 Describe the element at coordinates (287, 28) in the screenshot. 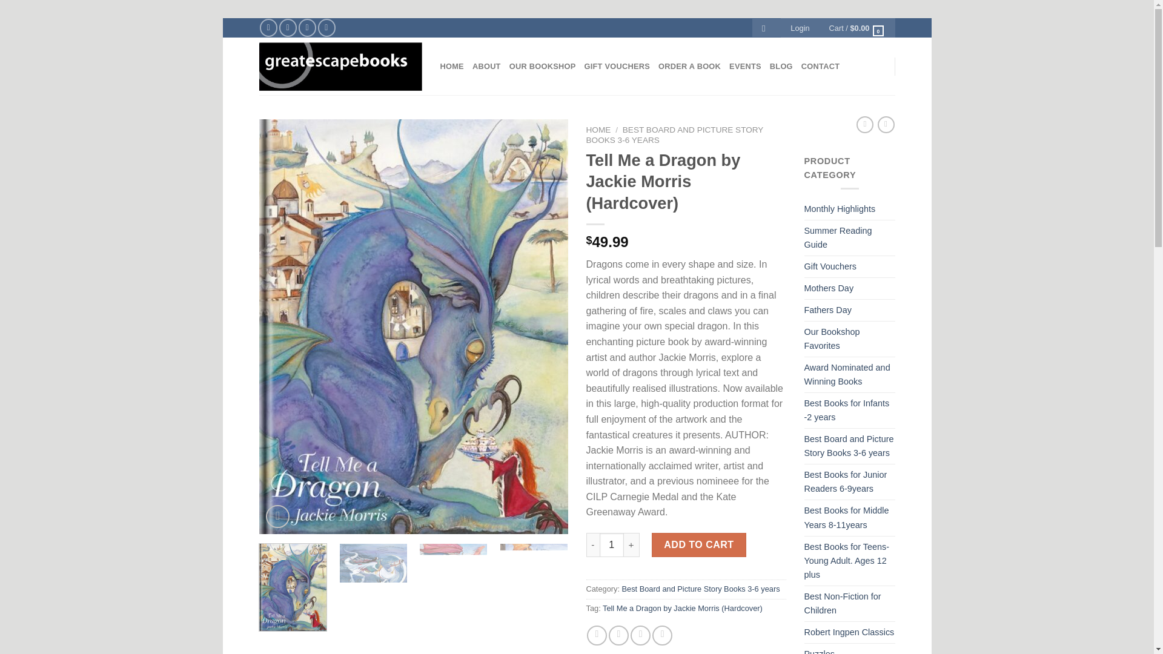

I see `Follow on Instagram` at that location.